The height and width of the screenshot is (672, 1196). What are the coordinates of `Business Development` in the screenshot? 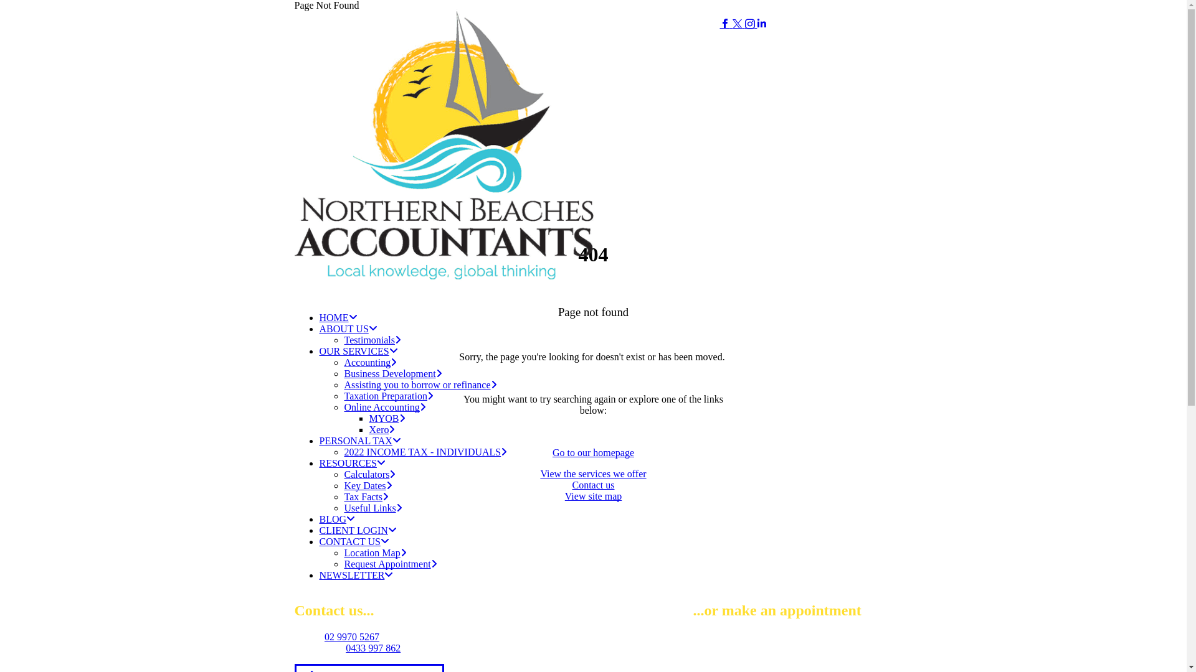 It's located at (392, 373).